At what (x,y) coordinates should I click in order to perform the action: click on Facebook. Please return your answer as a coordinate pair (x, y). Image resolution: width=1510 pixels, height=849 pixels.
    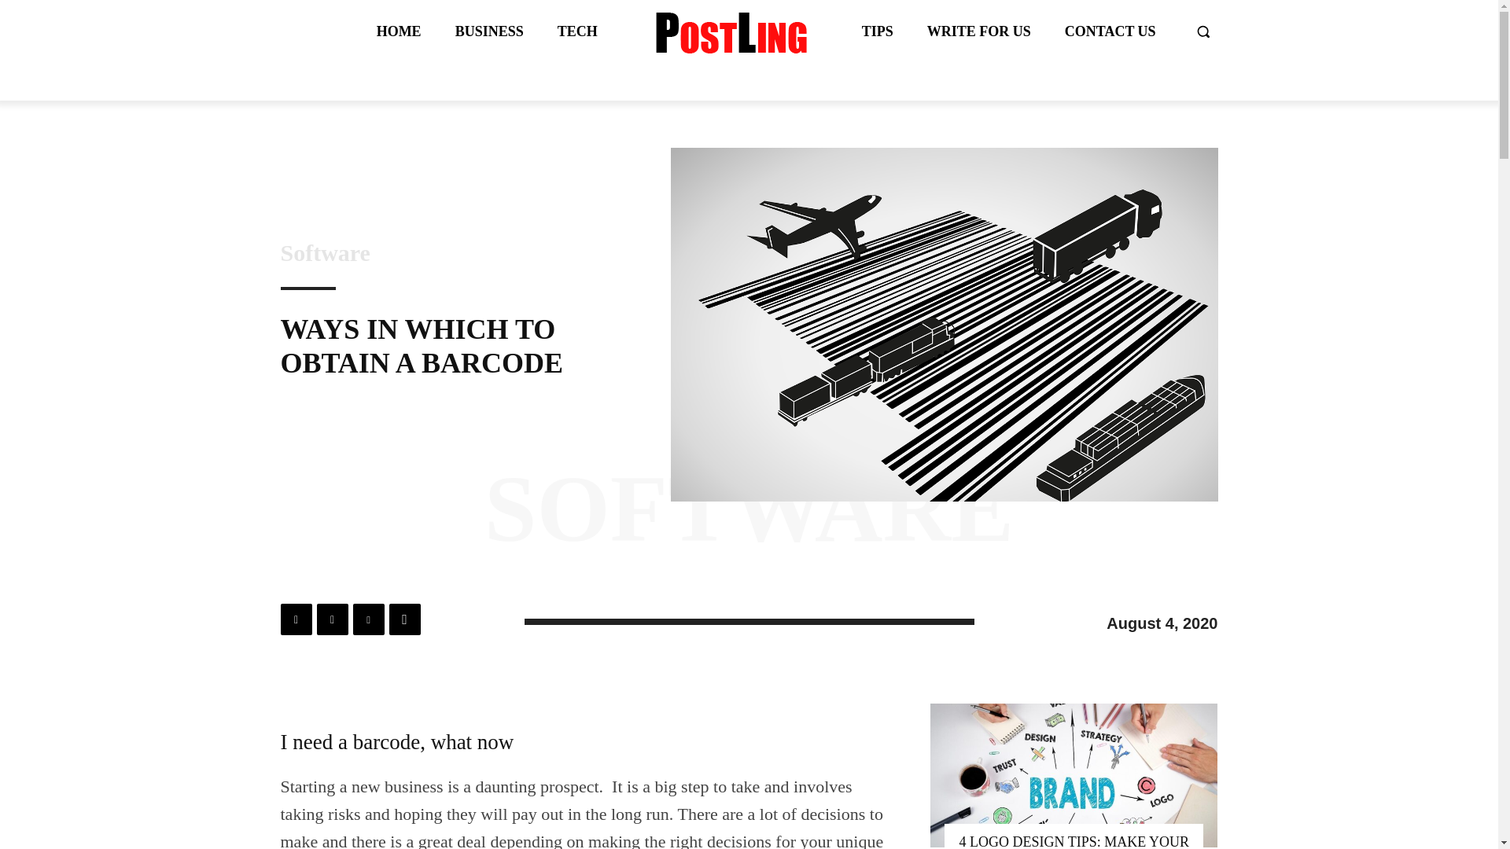
    Looking at the image, I should click on (295, 619).